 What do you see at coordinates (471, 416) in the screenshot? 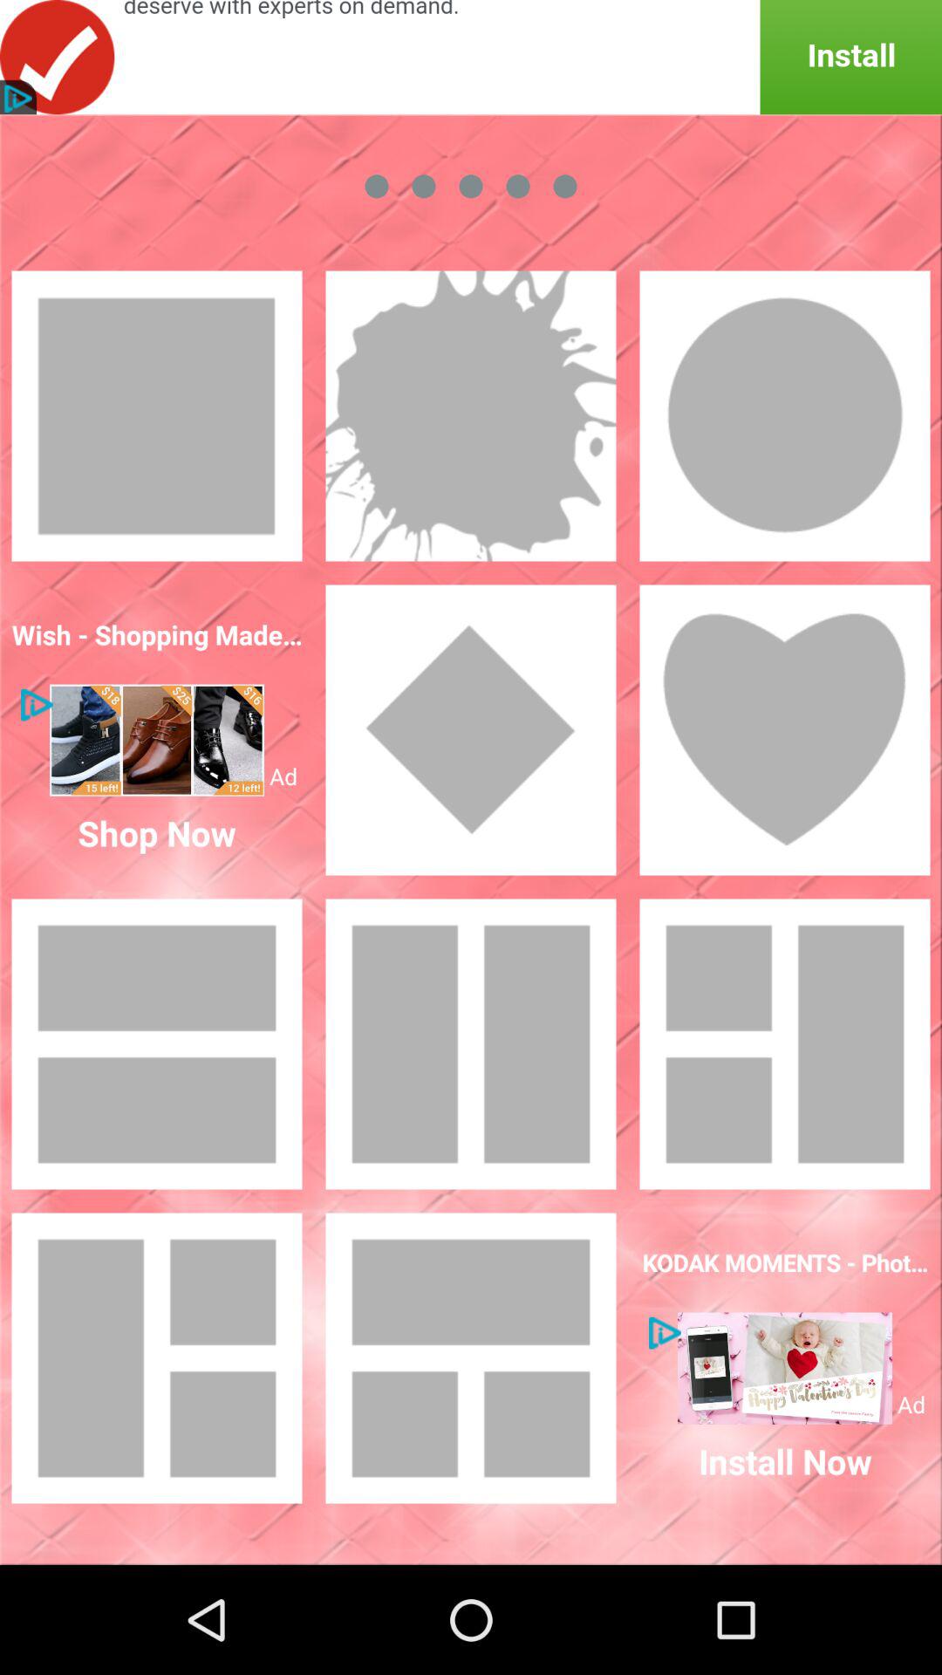
I see `choose the selection` at bounding box center [471, 416].